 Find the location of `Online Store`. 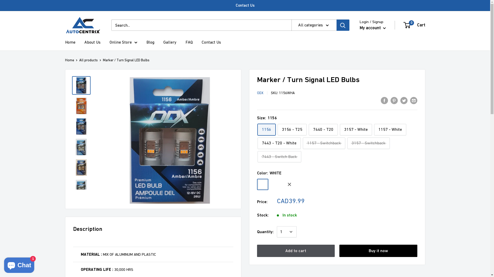

Online Store is located at coordinates (123, 42).